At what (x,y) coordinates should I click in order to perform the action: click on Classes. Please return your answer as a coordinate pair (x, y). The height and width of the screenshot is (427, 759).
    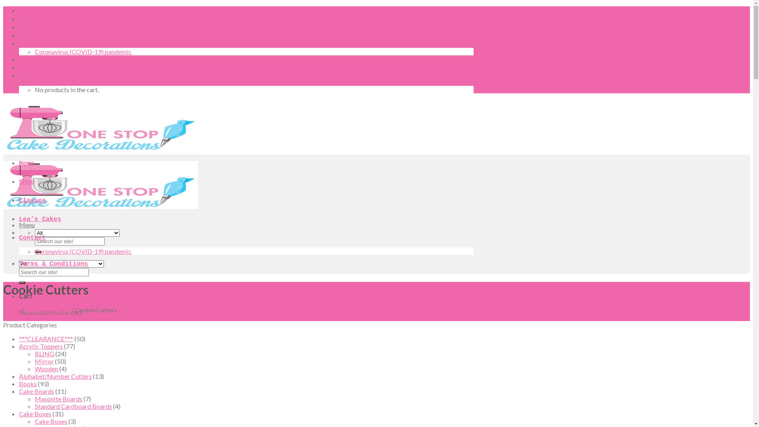
    Looking at the image, I should click on (32, 201).